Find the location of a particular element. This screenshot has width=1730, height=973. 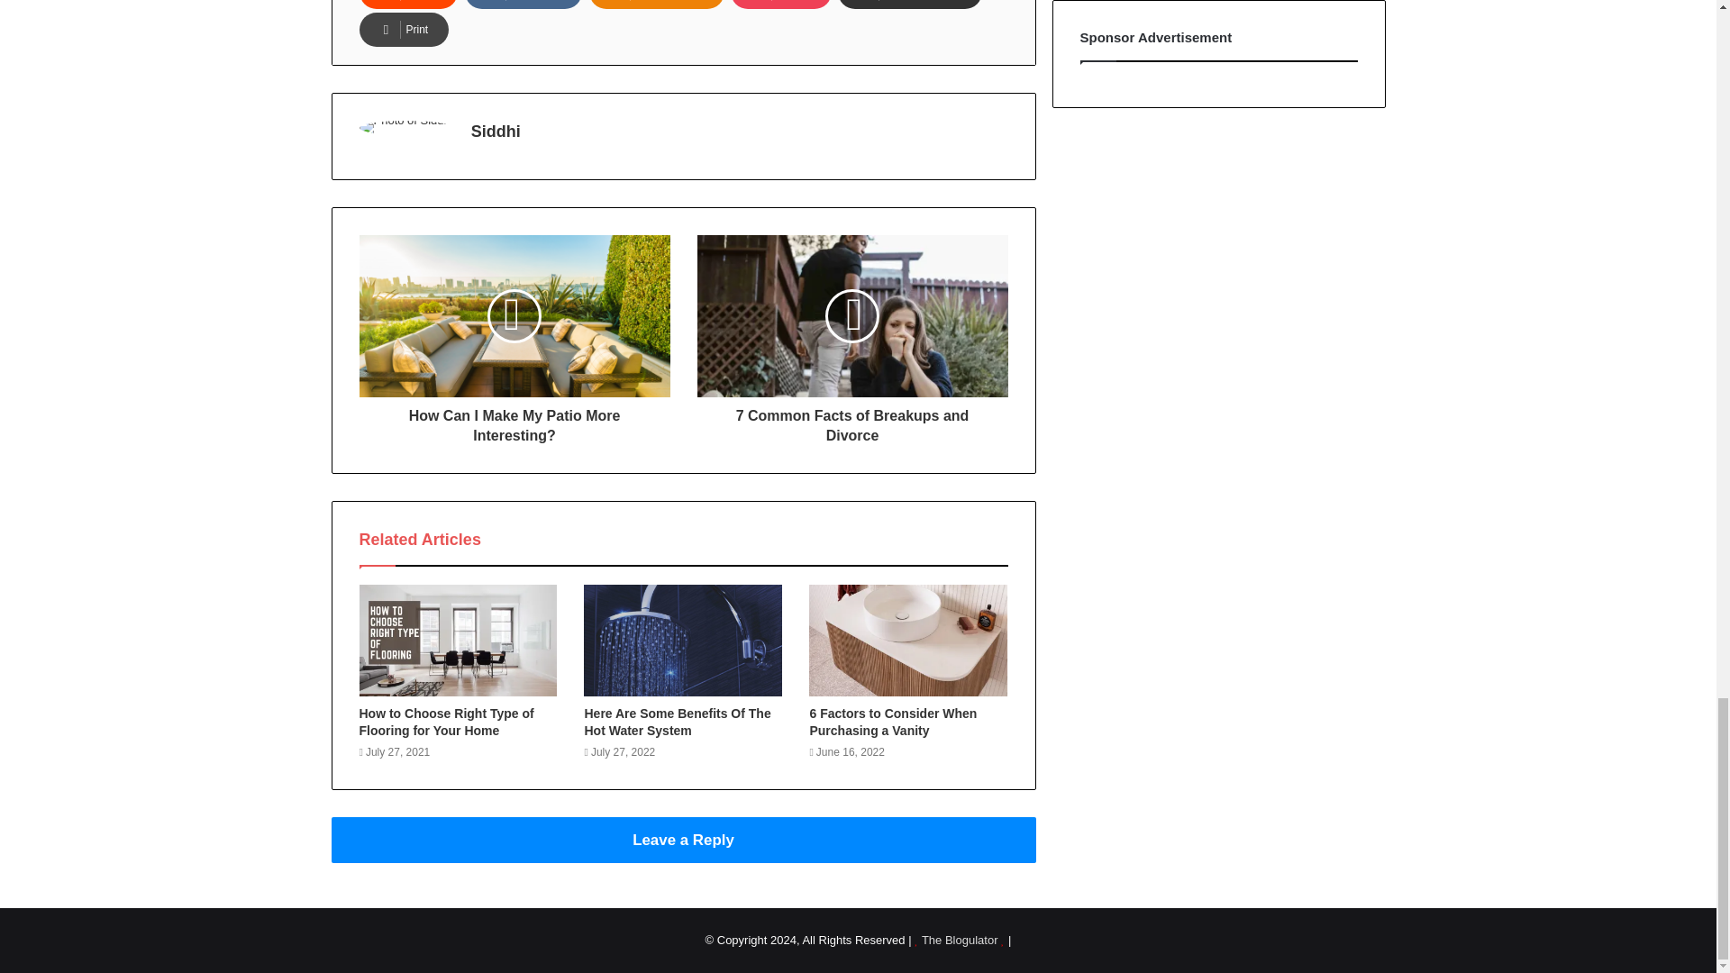

VKontakte is located at coordinates (523, 4).